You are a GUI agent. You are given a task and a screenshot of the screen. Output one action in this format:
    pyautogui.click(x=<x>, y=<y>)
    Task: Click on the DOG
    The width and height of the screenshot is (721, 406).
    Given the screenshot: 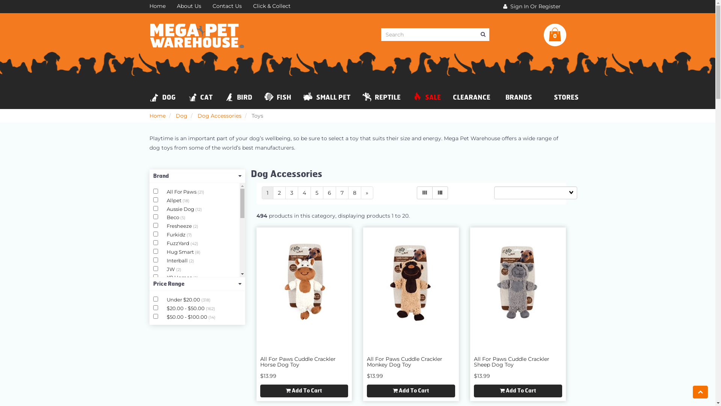 What is the action you would take?
    pyautogui.click(x=162, y=98)
    